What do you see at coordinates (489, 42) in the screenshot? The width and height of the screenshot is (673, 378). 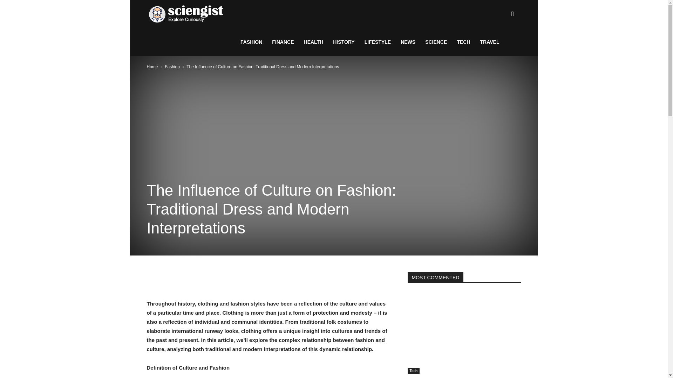 I see `TRAVEL` at bounding box center [489, 42].